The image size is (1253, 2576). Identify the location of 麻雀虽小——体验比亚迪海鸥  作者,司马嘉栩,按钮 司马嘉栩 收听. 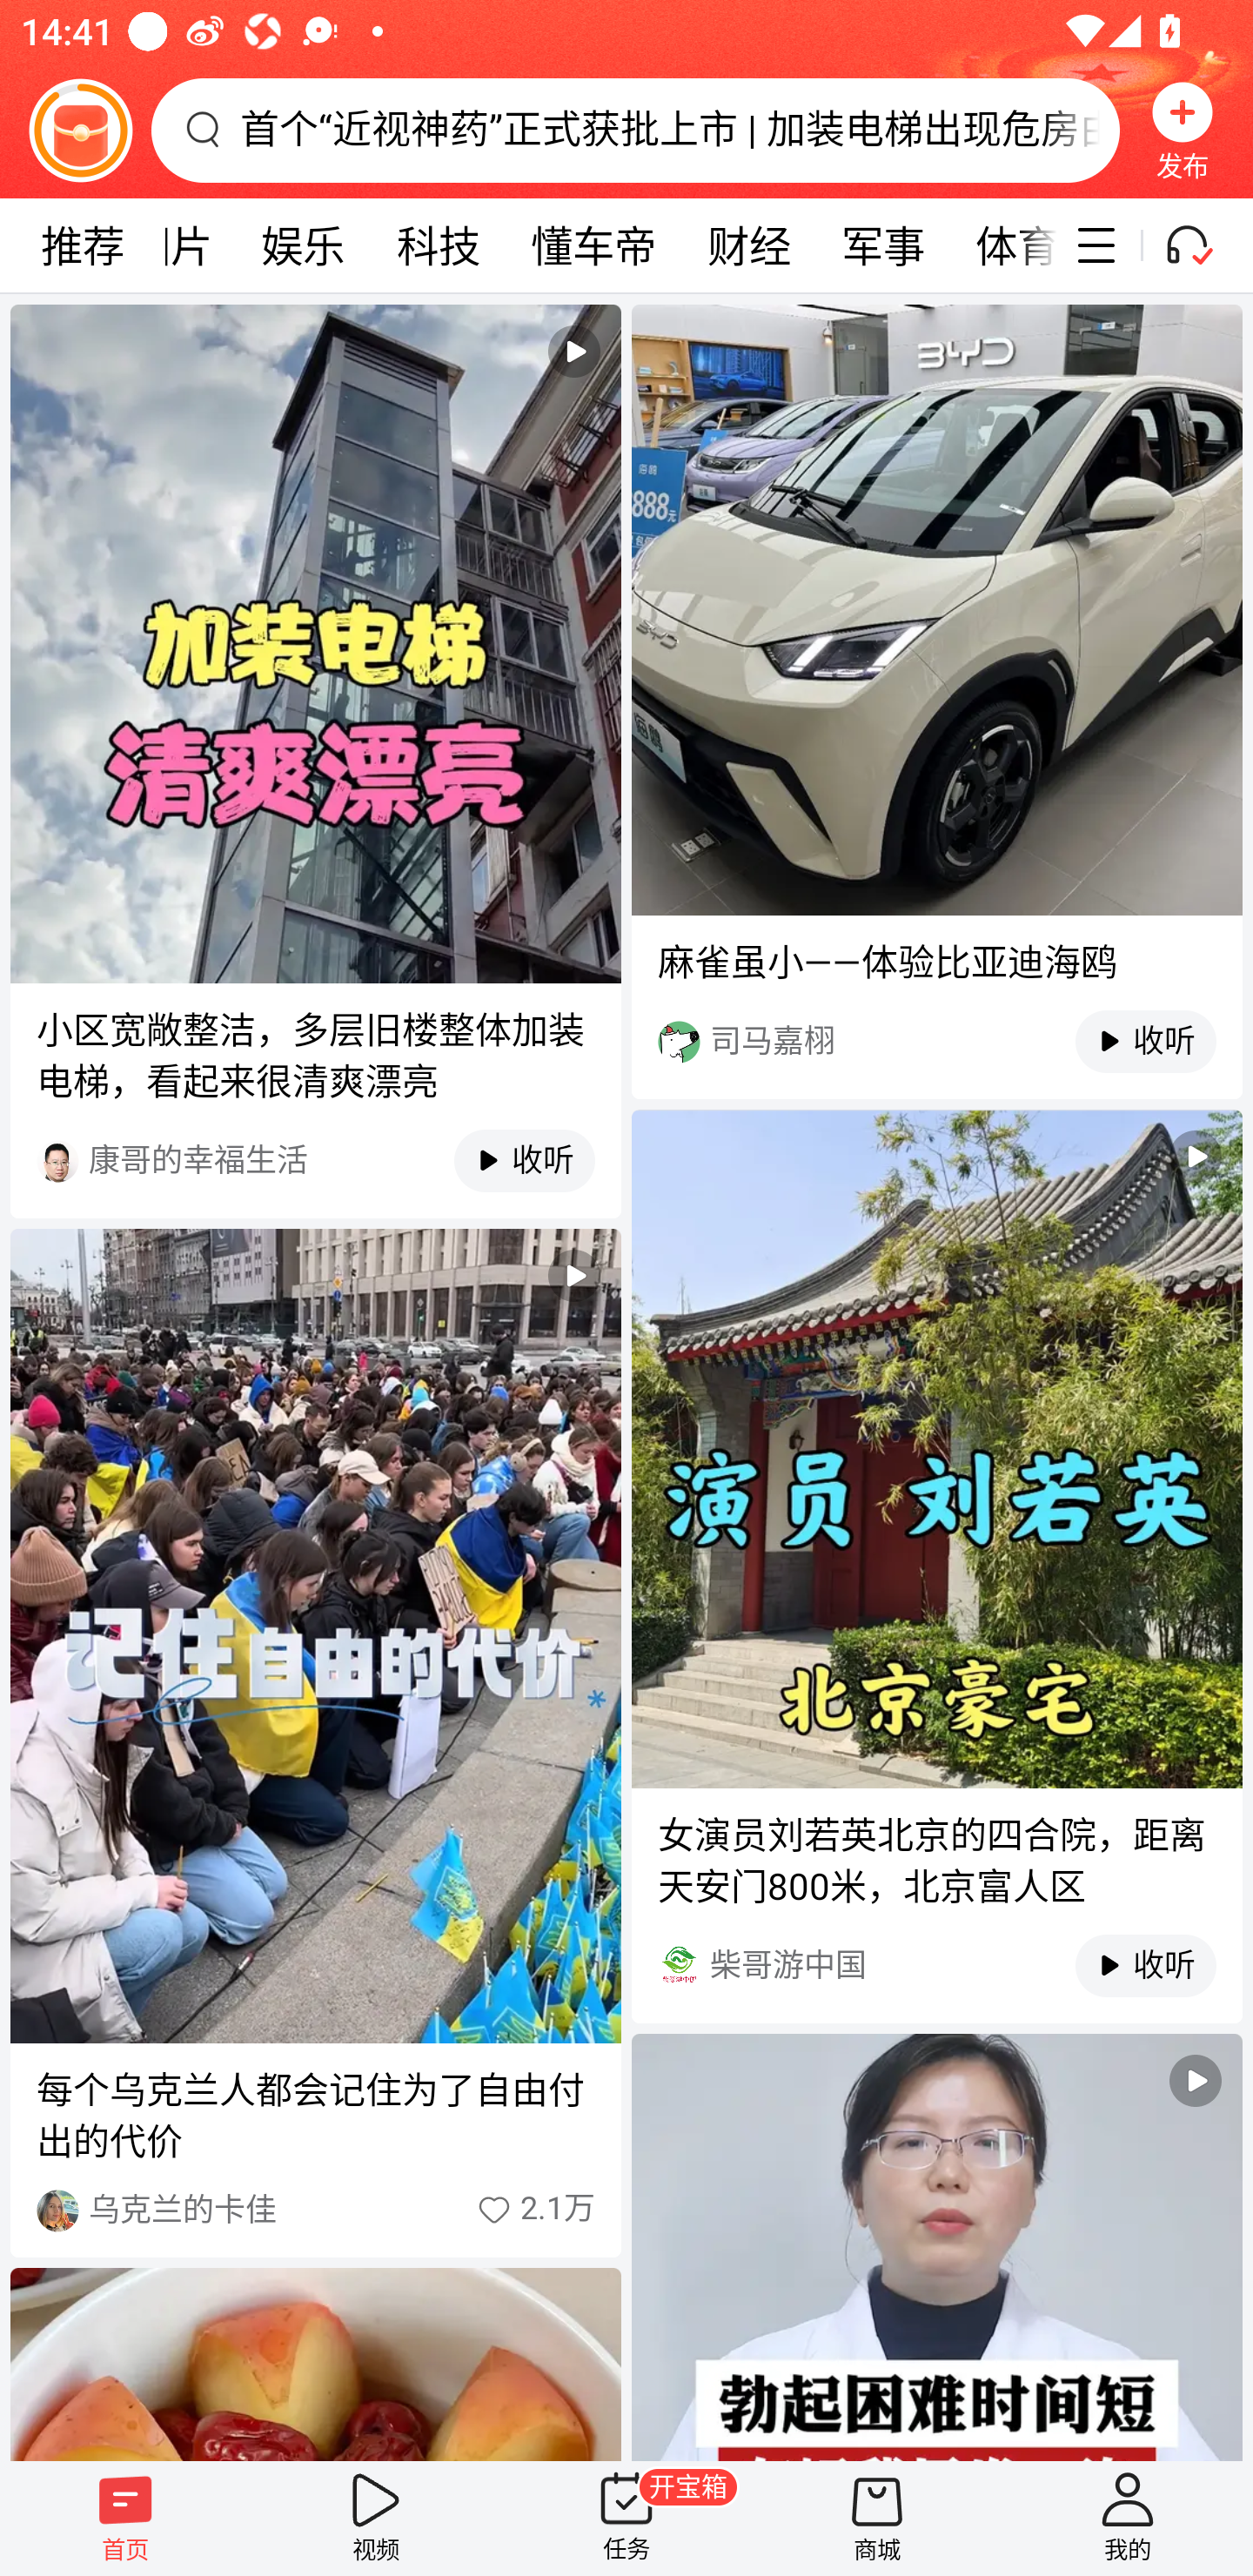
(936, 701).